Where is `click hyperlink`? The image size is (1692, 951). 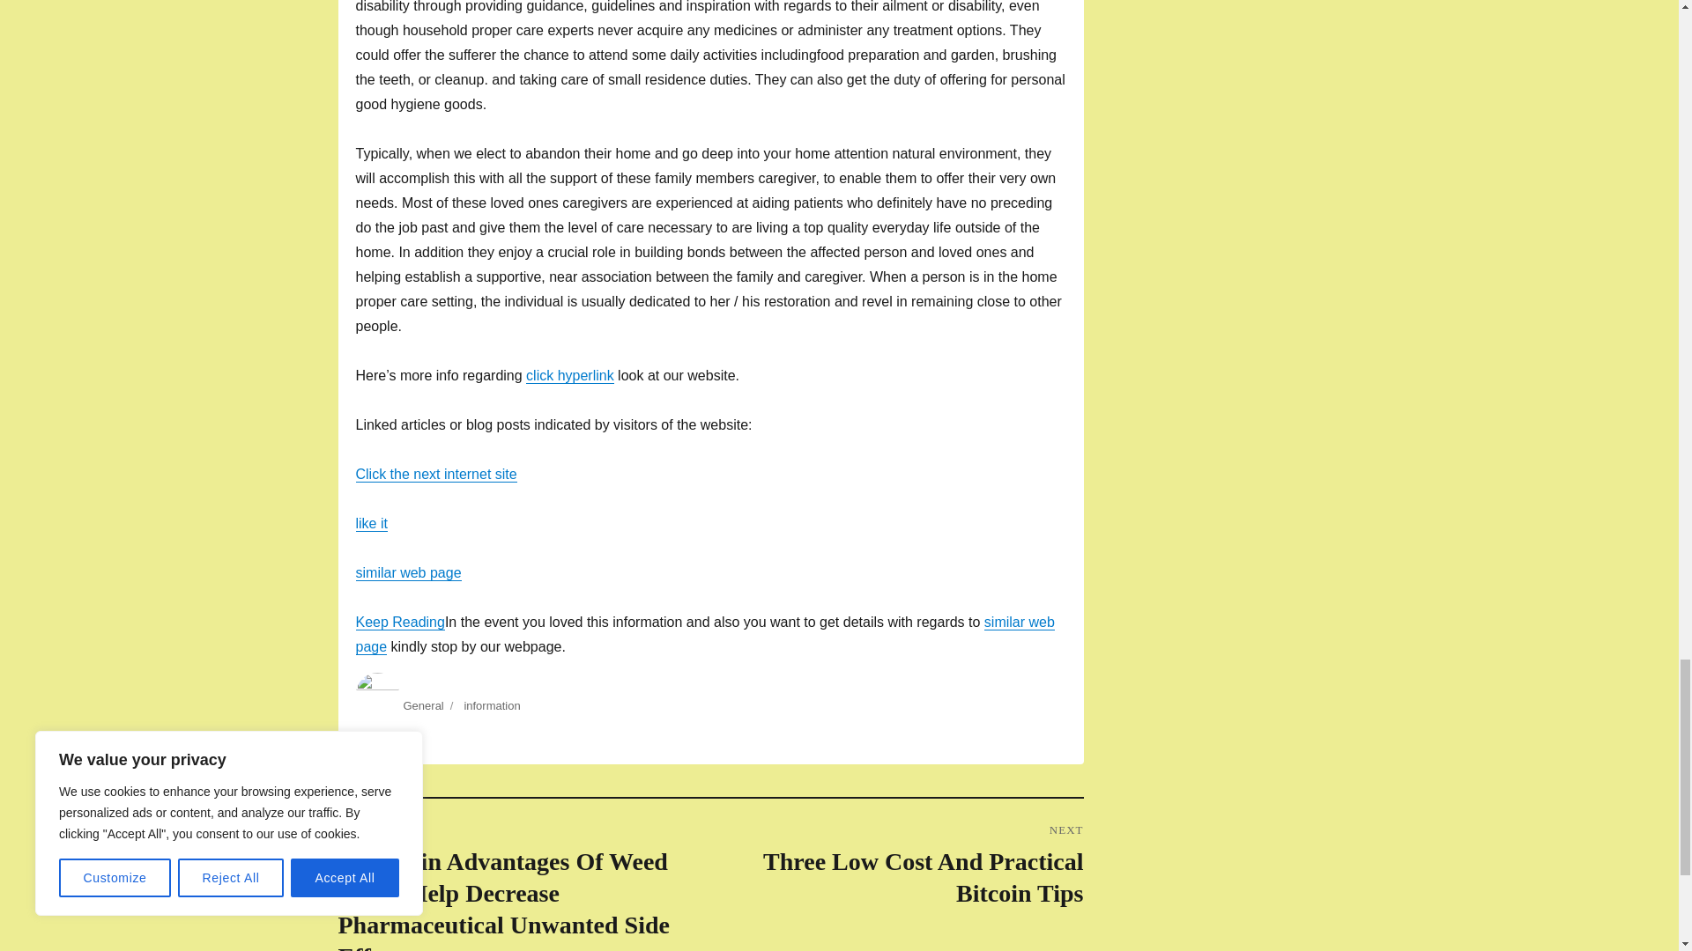 click hyperlink is located at coordinates (569, 375).